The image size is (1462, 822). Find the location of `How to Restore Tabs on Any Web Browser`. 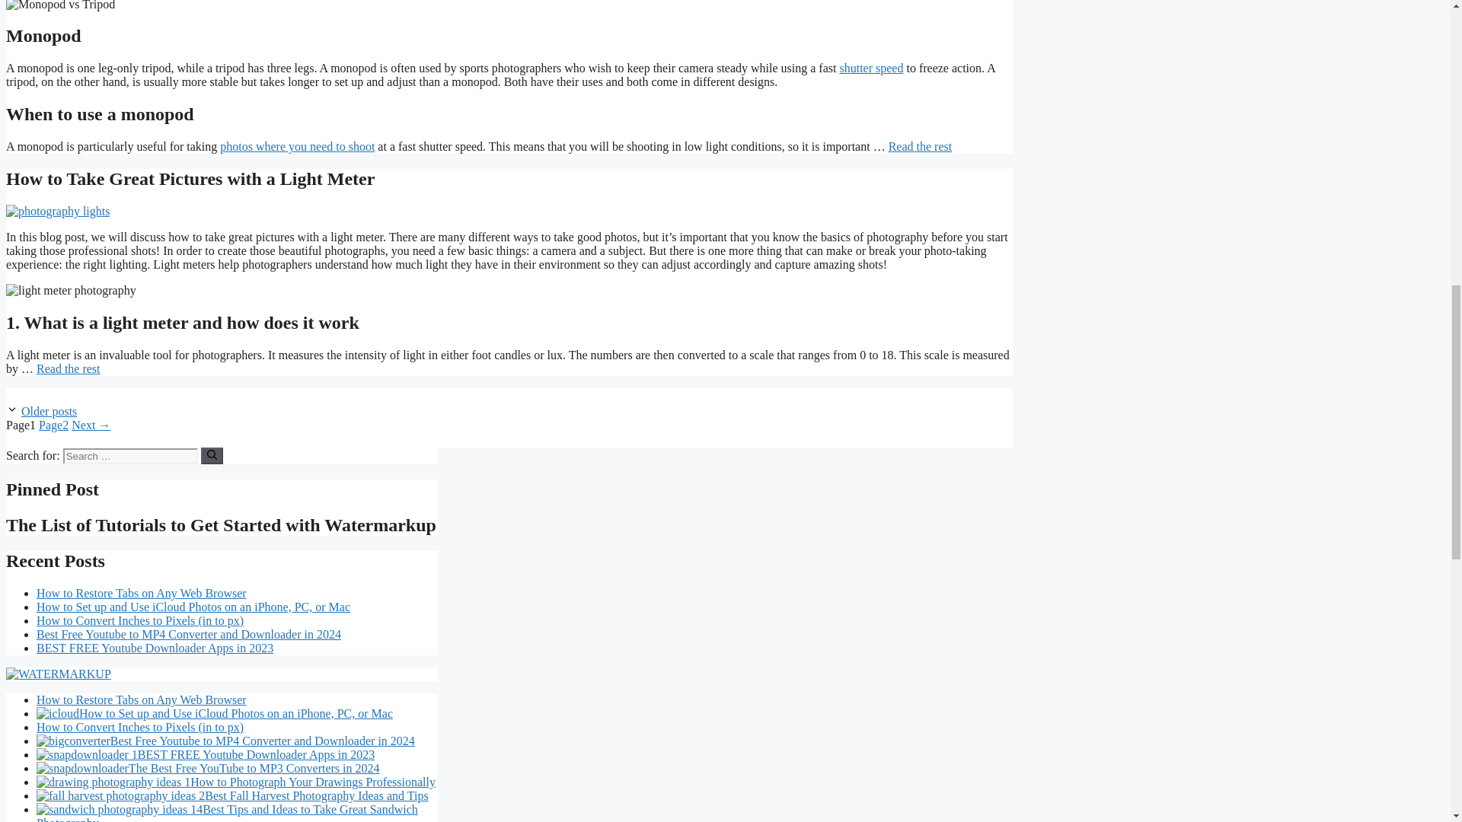

How to Restore Tabs on Any Web Browser is located at coordinates (142, 594).